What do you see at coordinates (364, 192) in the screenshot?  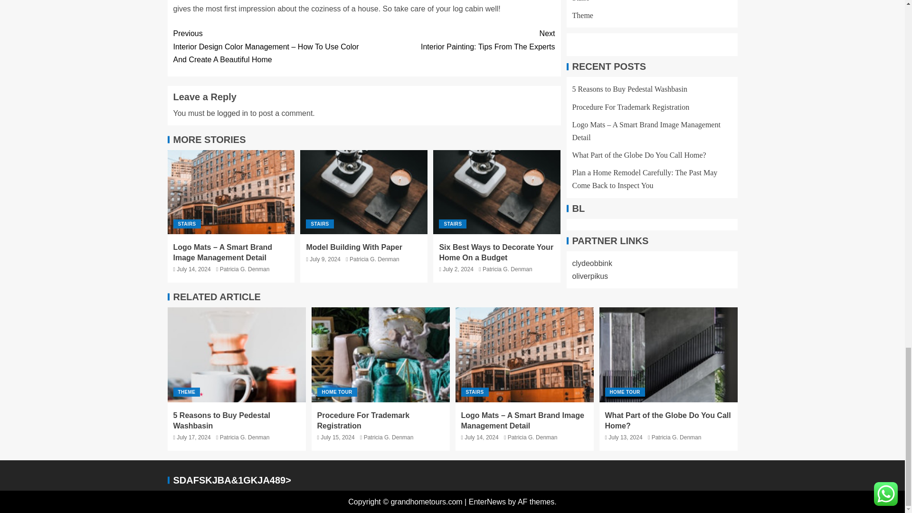 I see `Model Building With Paper` at bounding box center [364, 192].